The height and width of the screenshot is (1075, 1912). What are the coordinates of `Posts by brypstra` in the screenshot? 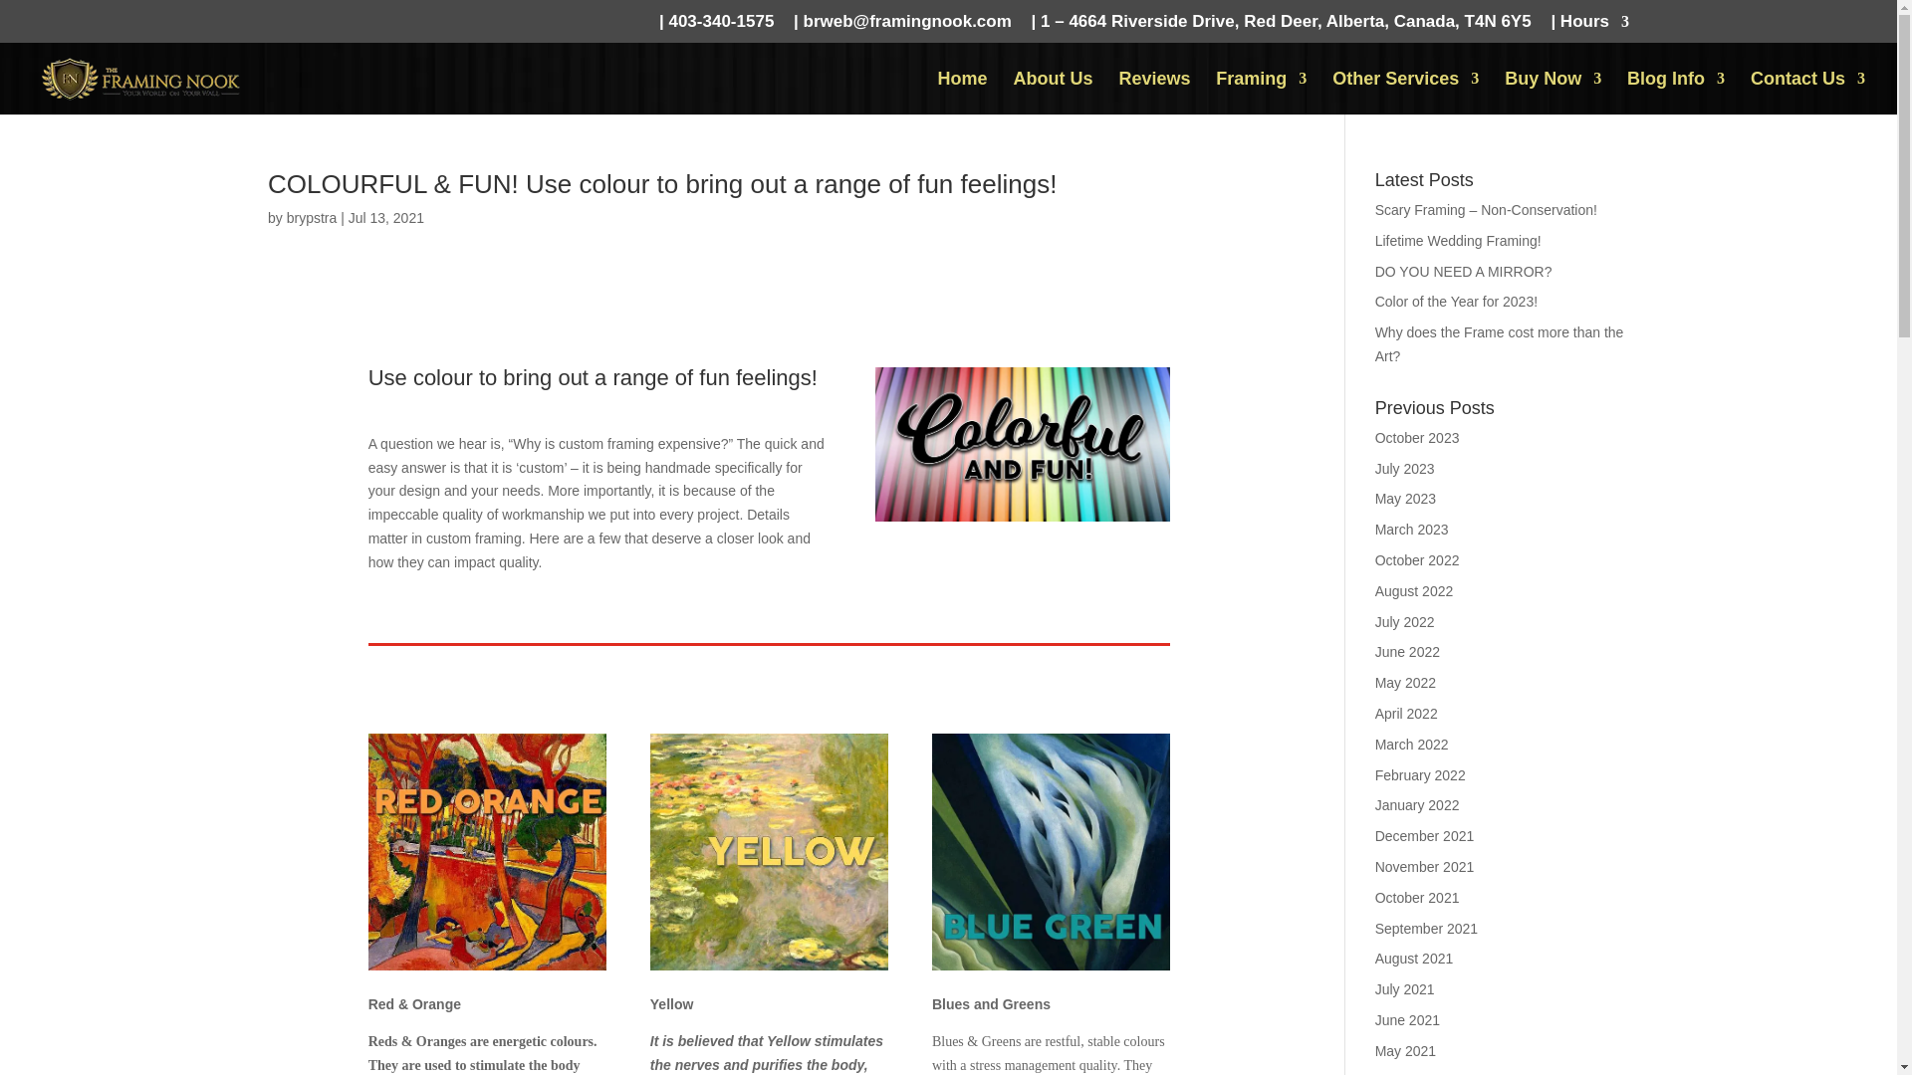 It's located at (313, 217).